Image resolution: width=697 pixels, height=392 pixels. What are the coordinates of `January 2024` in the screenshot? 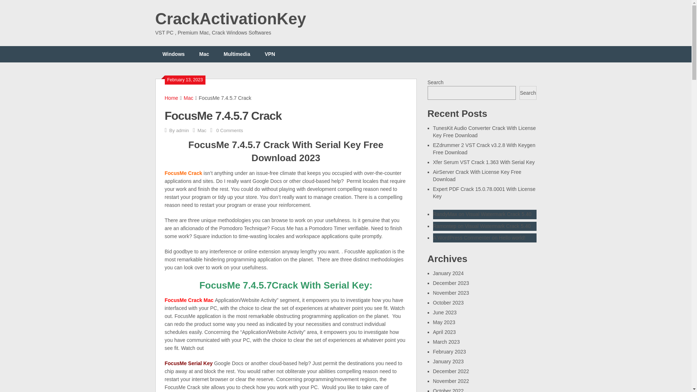 It's located at (448, 273).